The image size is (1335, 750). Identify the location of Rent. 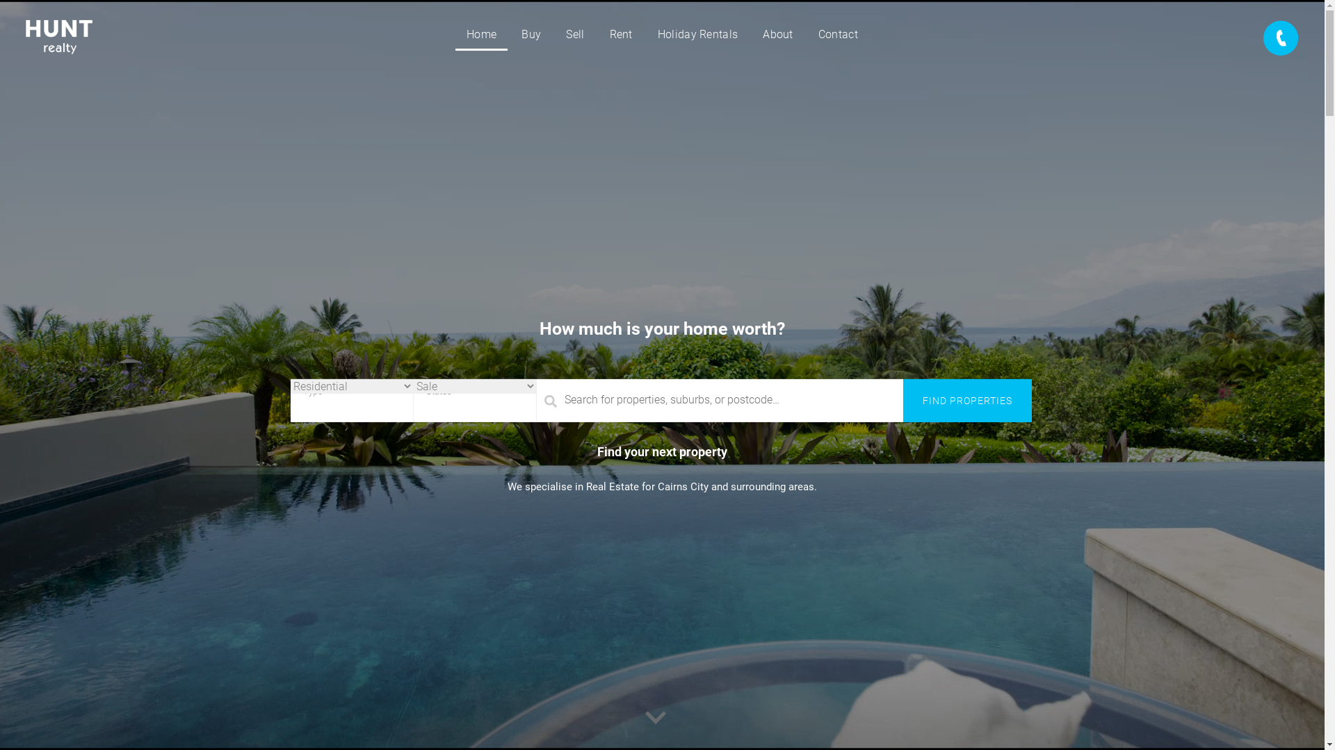
(620, 35).